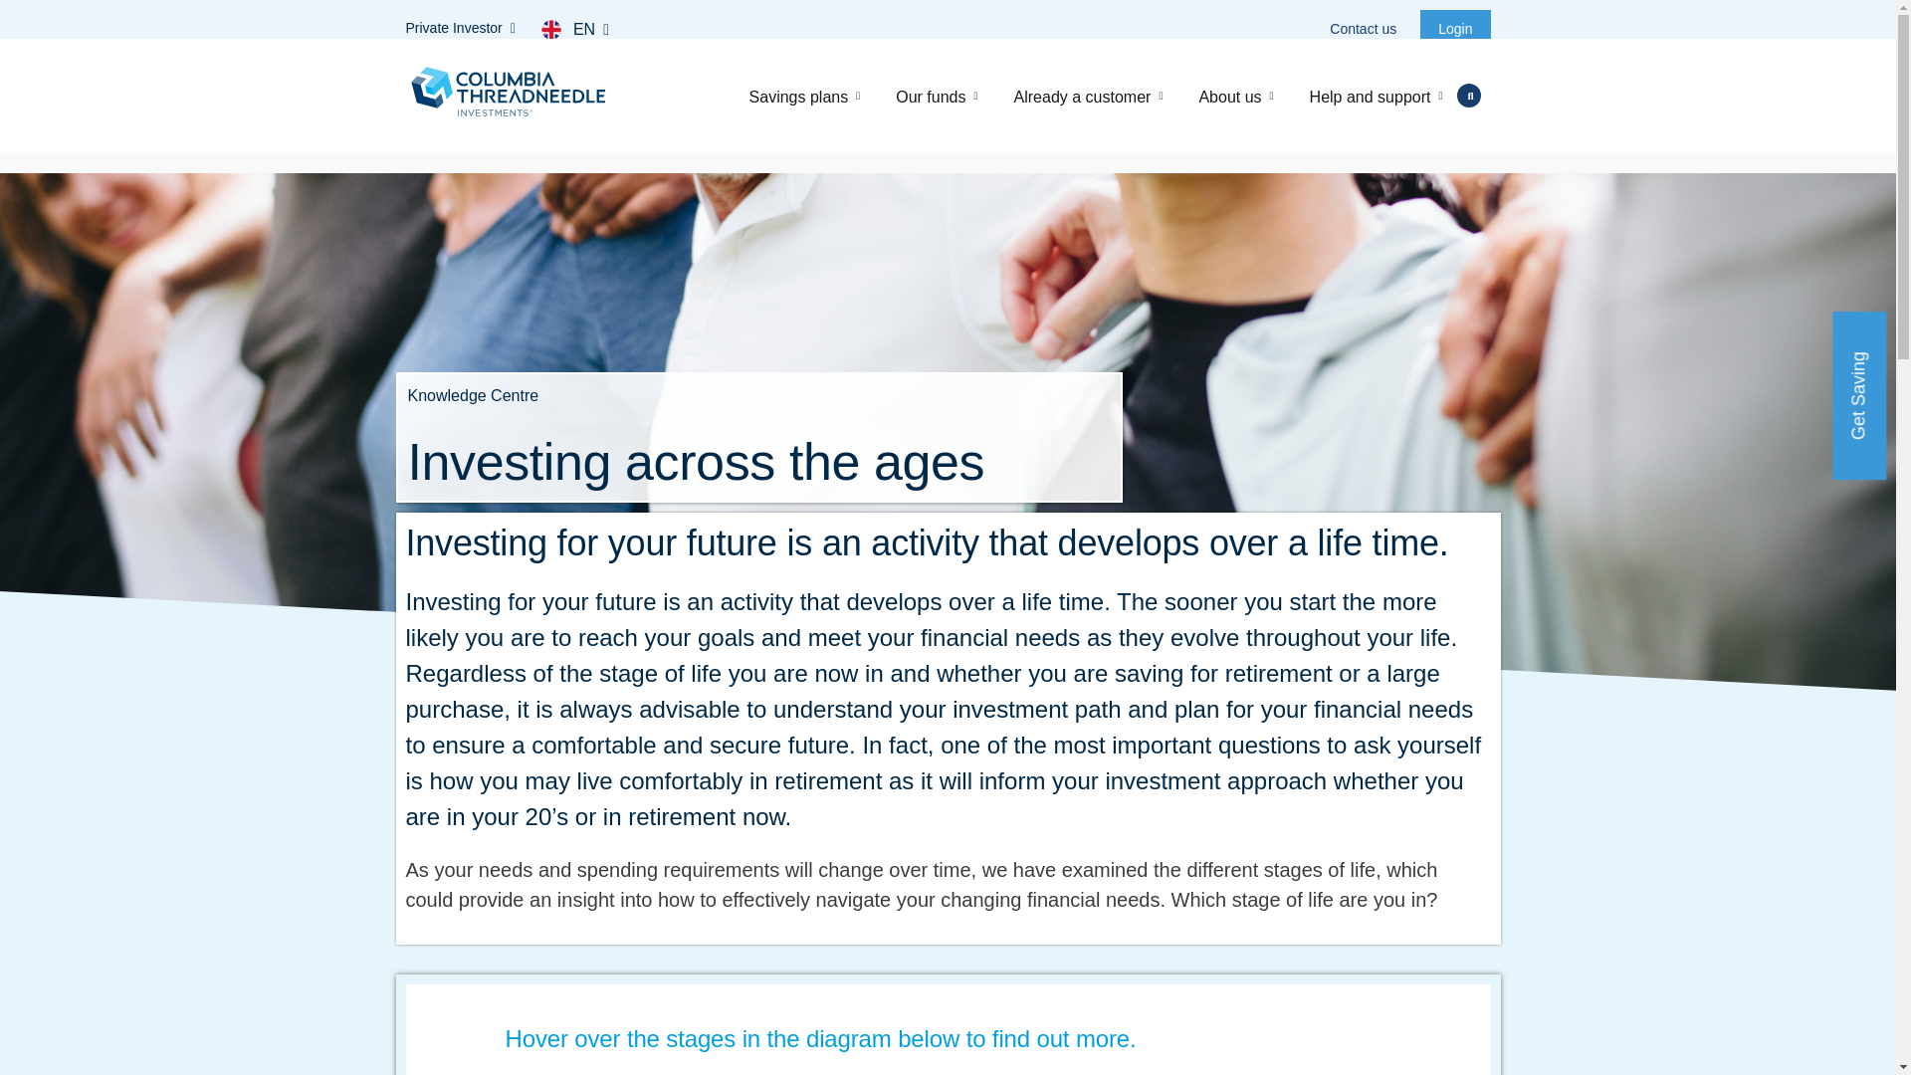 The width and height of the screenshot is (1911, 1075). What do you see at coordinates (1088, 95) in the screenshot?
I see `Already a customer` at bounding box center [1088, 95].